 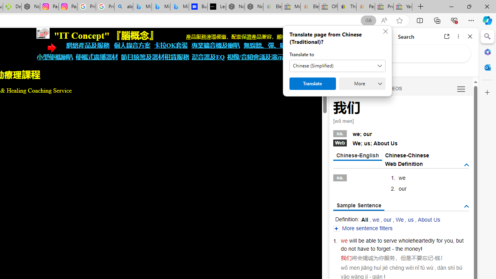 I want to click on ,, so click(x=453, y=240).